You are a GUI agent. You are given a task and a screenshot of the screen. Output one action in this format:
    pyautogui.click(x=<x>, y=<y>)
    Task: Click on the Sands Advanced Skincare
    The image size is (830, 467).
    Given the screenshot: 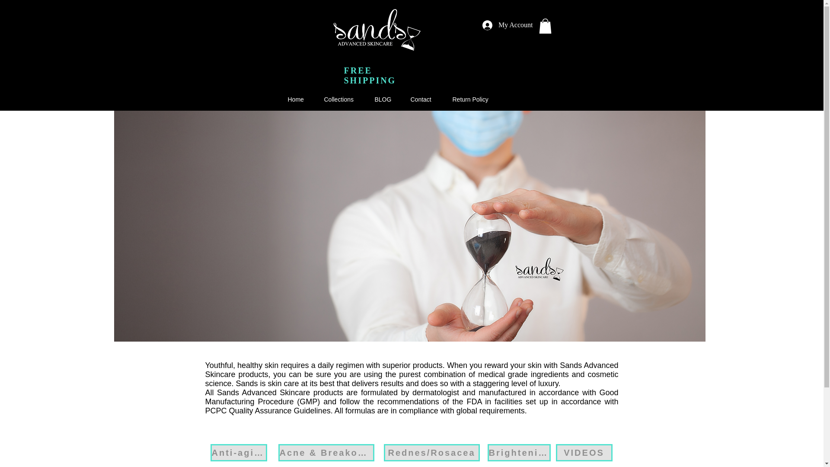 What is the action you would take?
    pyautogui.click(x=377, y=30)
    